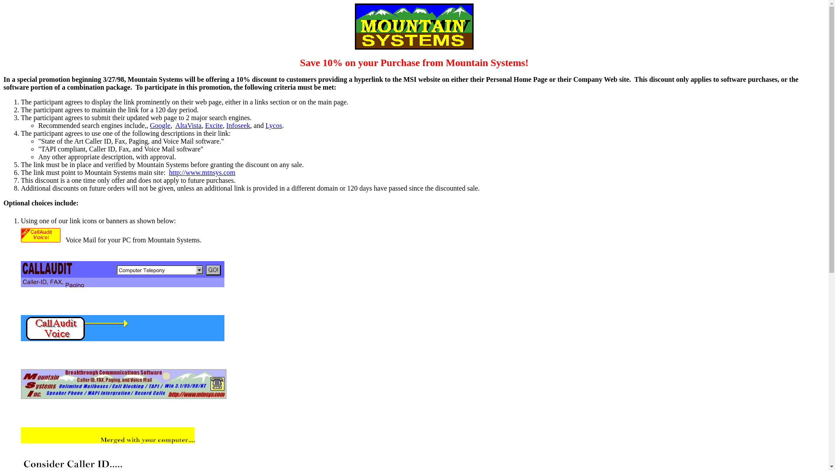 This screenshot has height=470, width=835. Describe the element at coordinates (238, 125) in the screenshot. I see `Infoseek` at that location.